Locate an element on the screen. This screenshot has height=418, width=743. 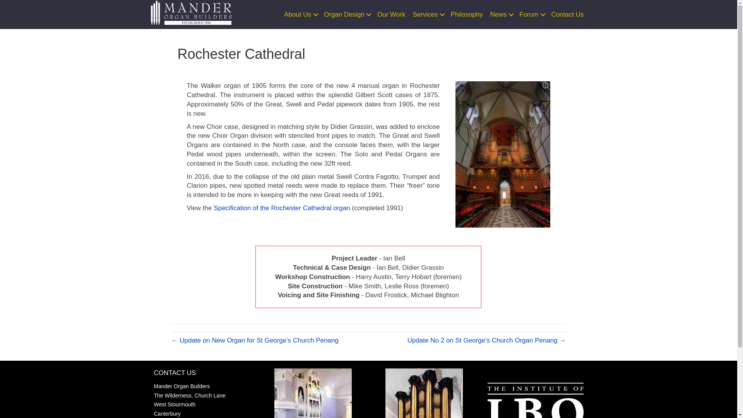
News is located at coordinates (501, 15).